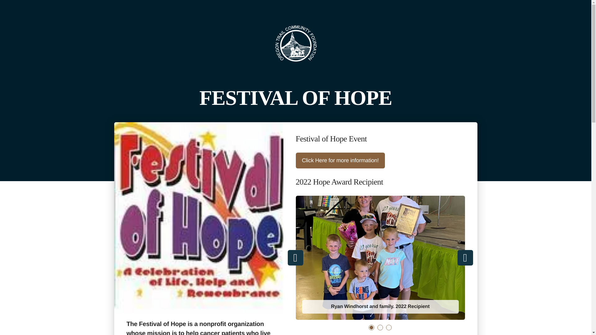 This screenshot has height=335, width=596. What do you see at coordinates (465, 257) in the screenshot?
I see `Go to Next Slide` at bounding box center [465, 257].